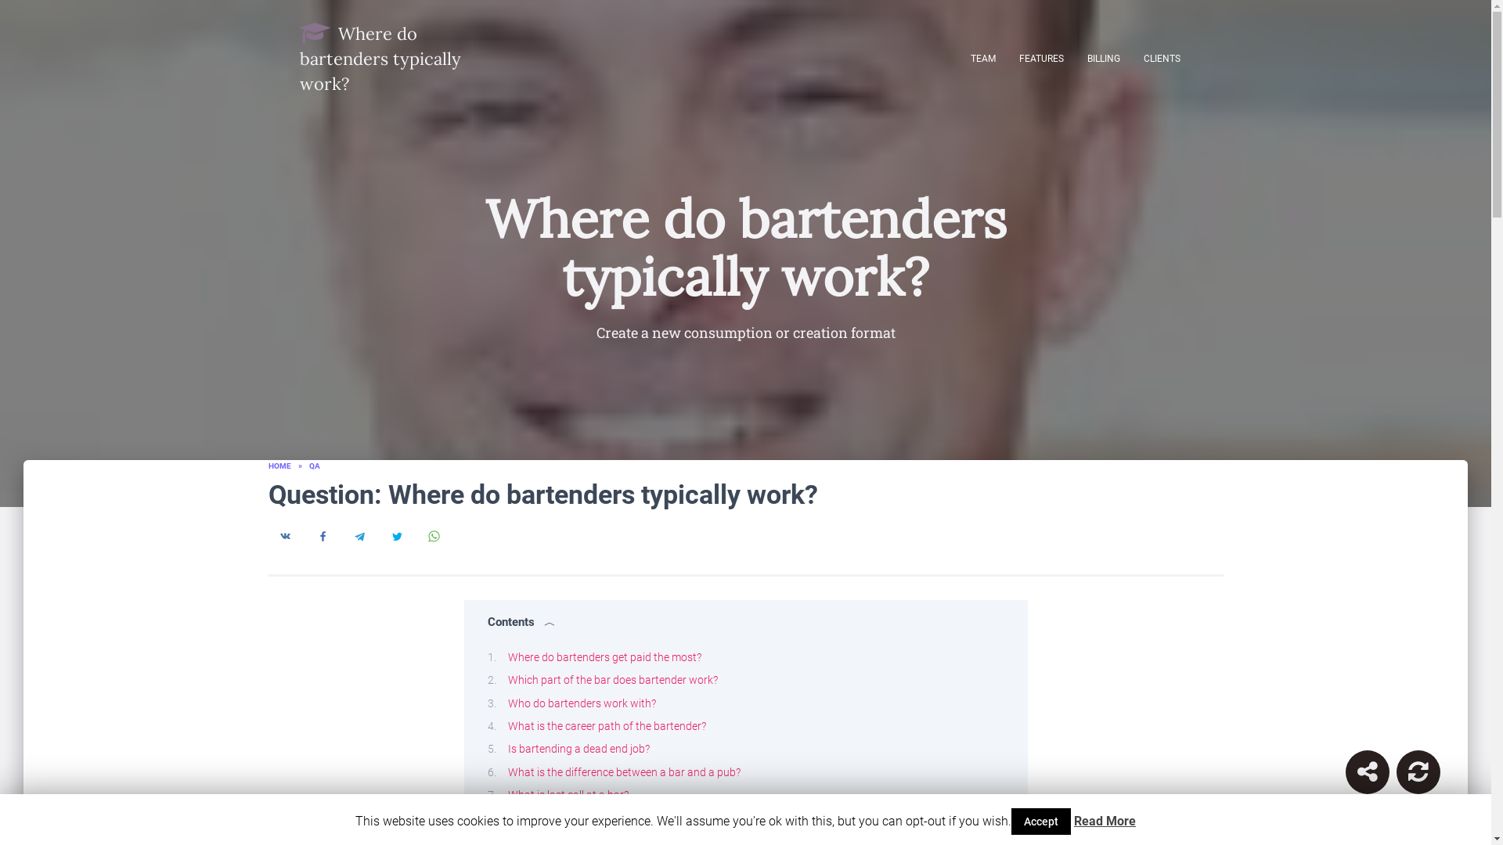  I want to click on Read More, so click(1105, 822).